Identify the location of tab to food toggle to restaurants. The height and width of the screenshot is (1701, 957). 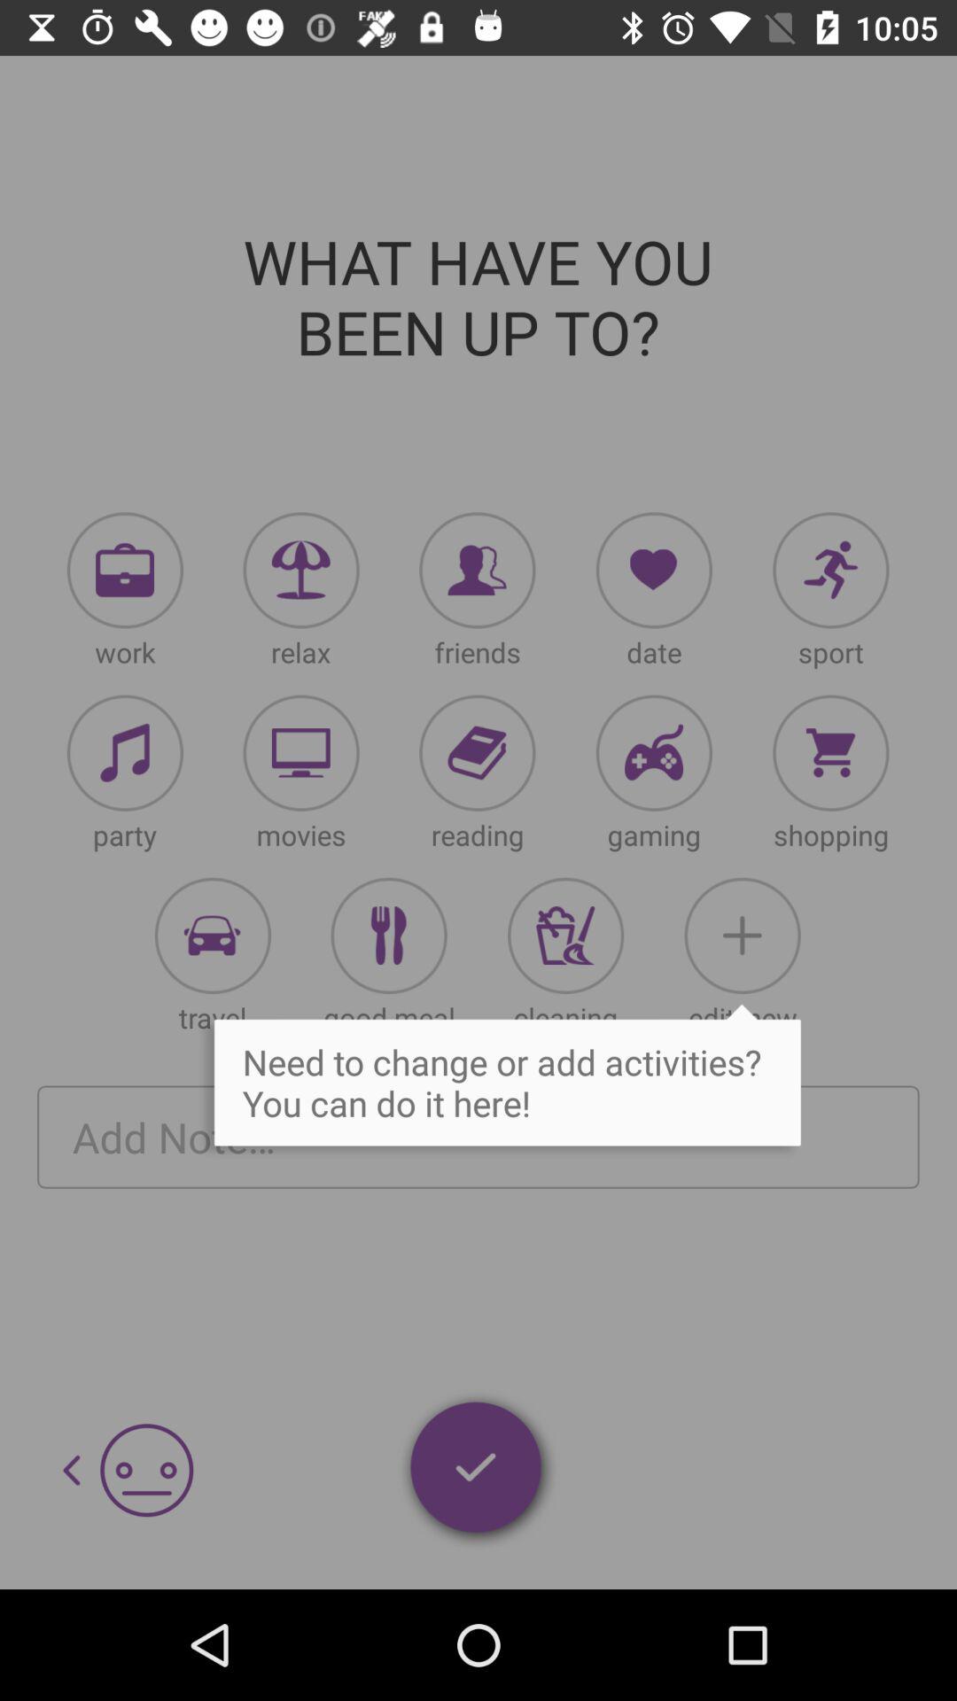
(388, 936).